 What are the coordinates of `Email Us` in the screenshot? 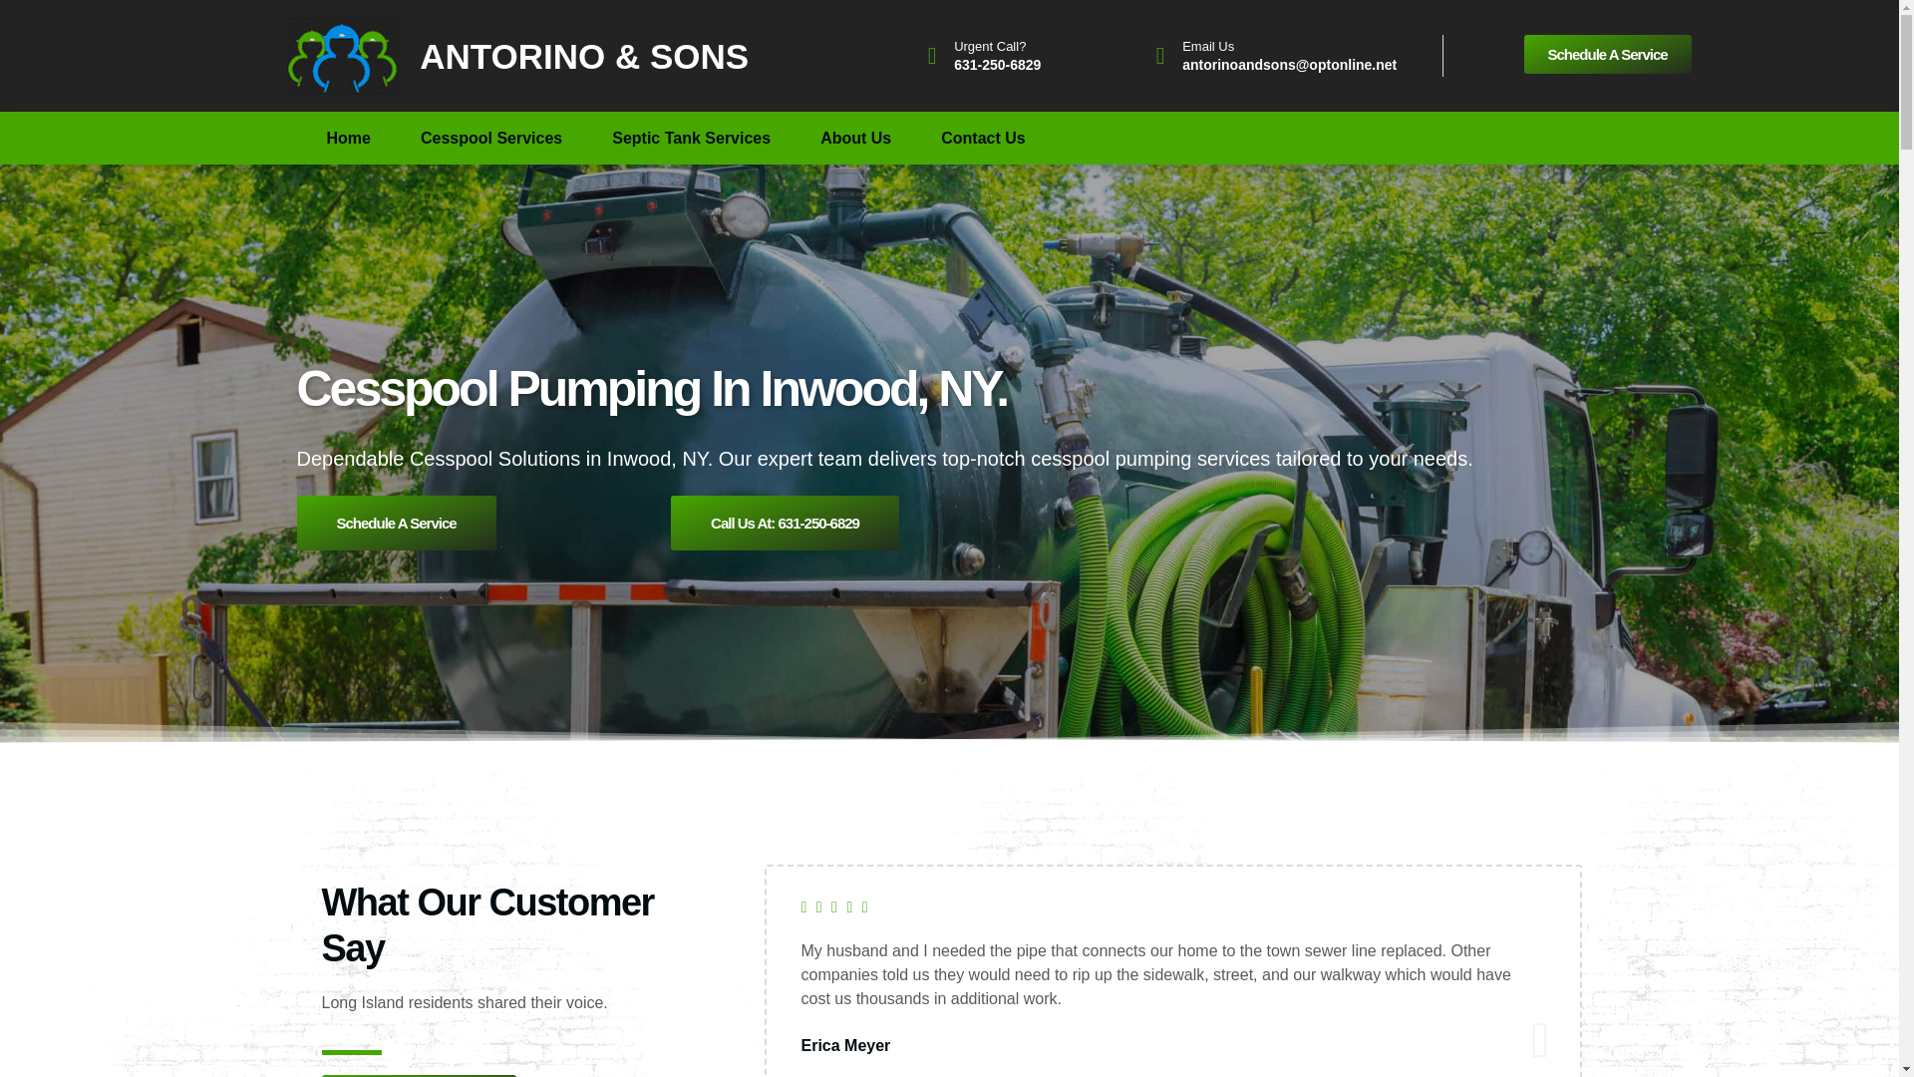 It's located at (1208, 46).